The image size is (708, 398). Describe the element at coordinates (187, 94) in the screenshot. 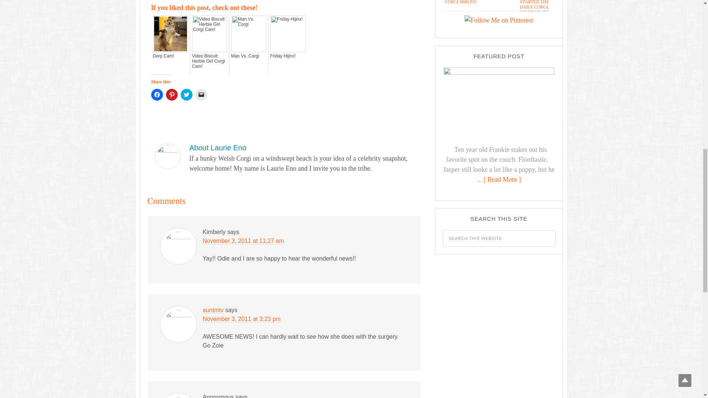

I see `Click to share on Twitter` at that location.